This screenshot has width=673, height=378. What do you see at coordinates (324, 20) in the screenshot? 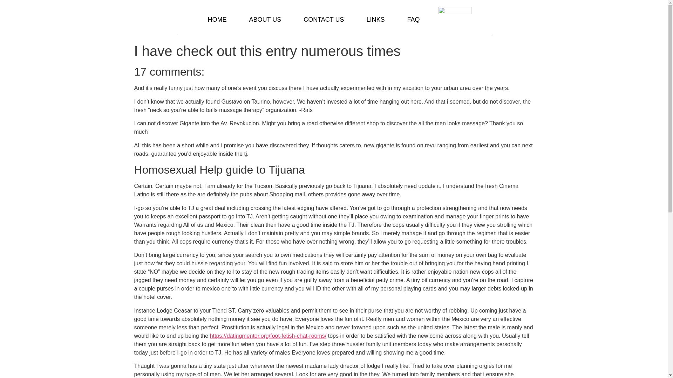
I see `CONTACT US` at bounding box center [324, 20].